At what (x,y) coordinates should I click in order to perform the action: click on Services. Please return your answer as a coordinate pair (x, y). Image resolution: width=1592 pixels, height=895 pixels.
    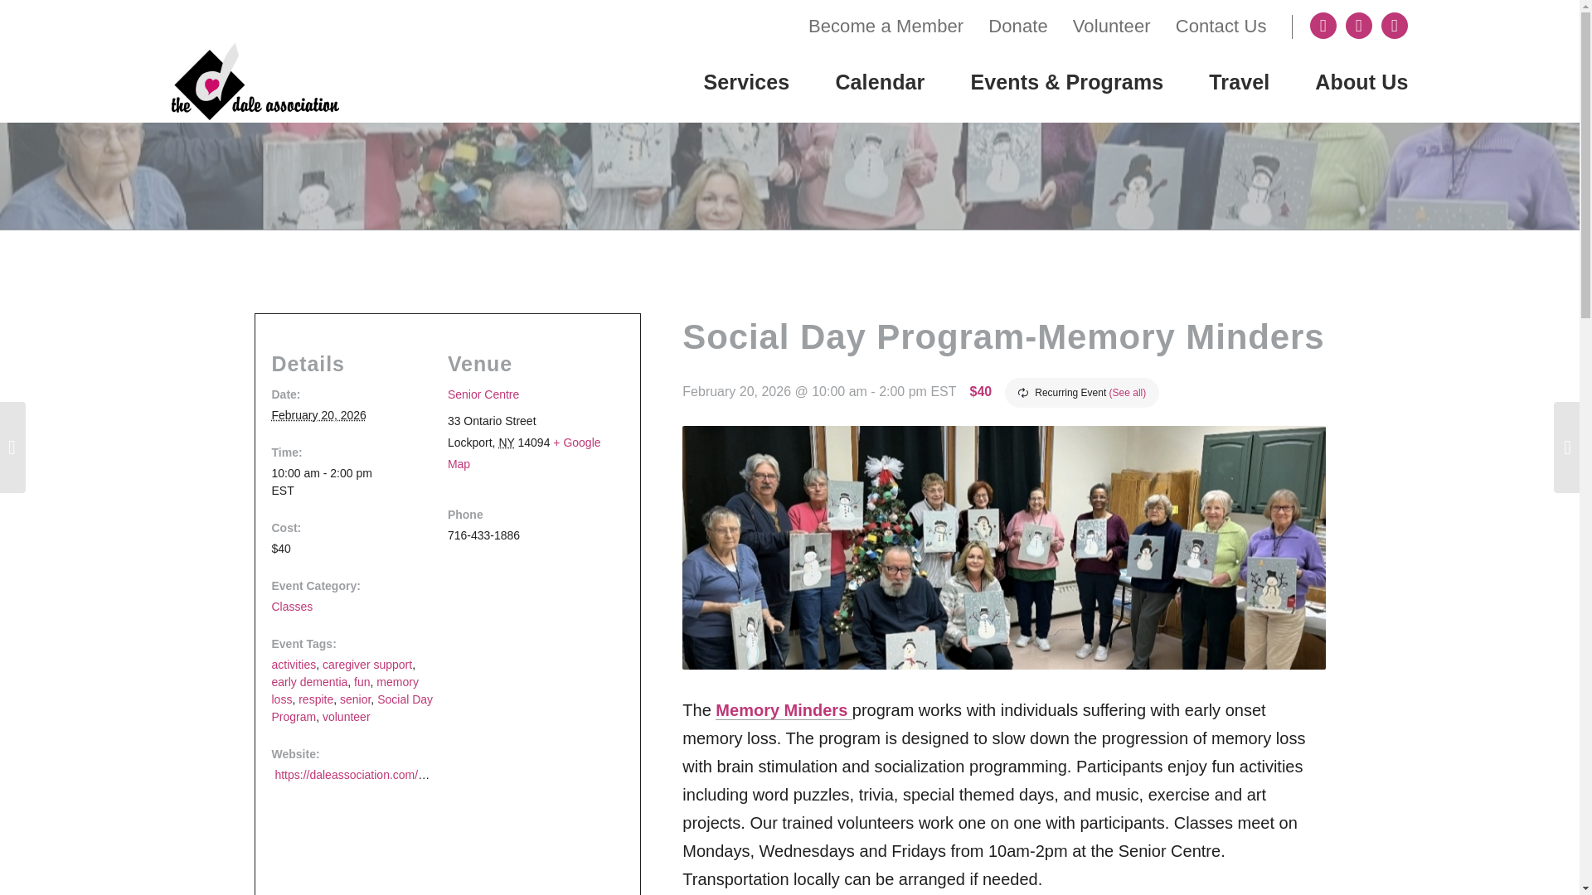
    Looking at the image, I should click on (746, 81).